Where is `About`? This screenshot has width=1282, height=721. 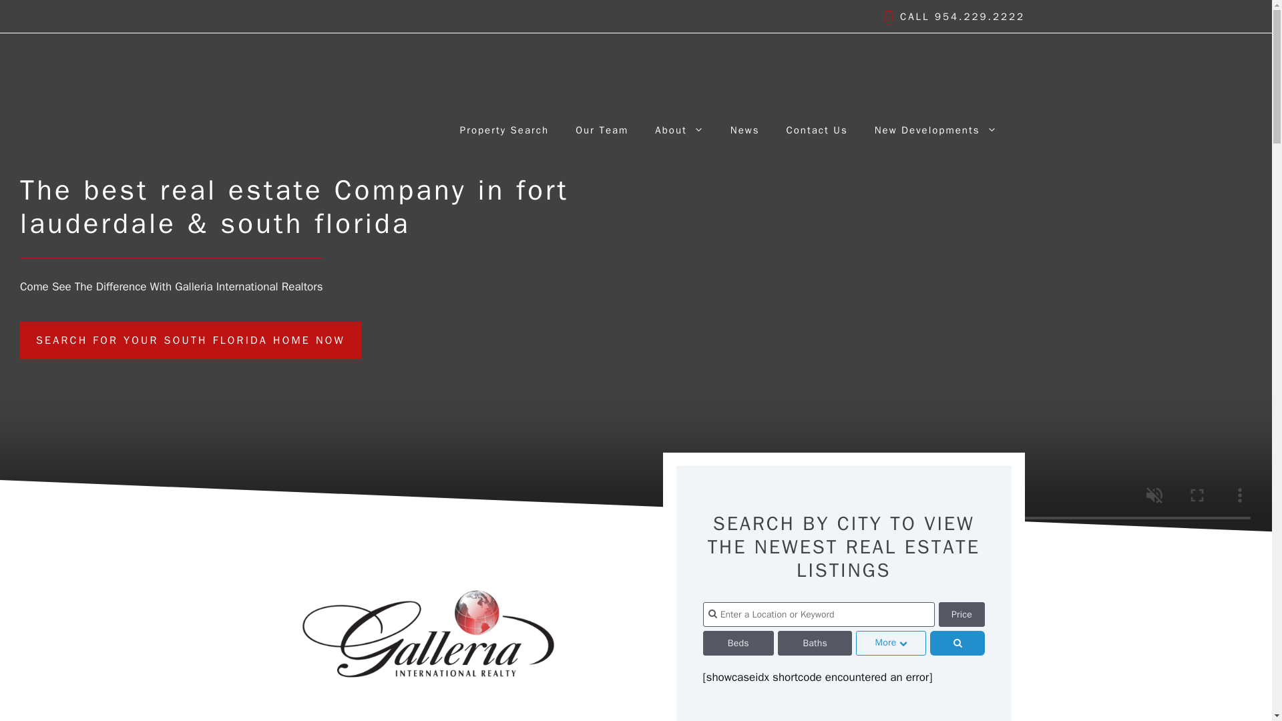 About is located at coordinates (679, 130).